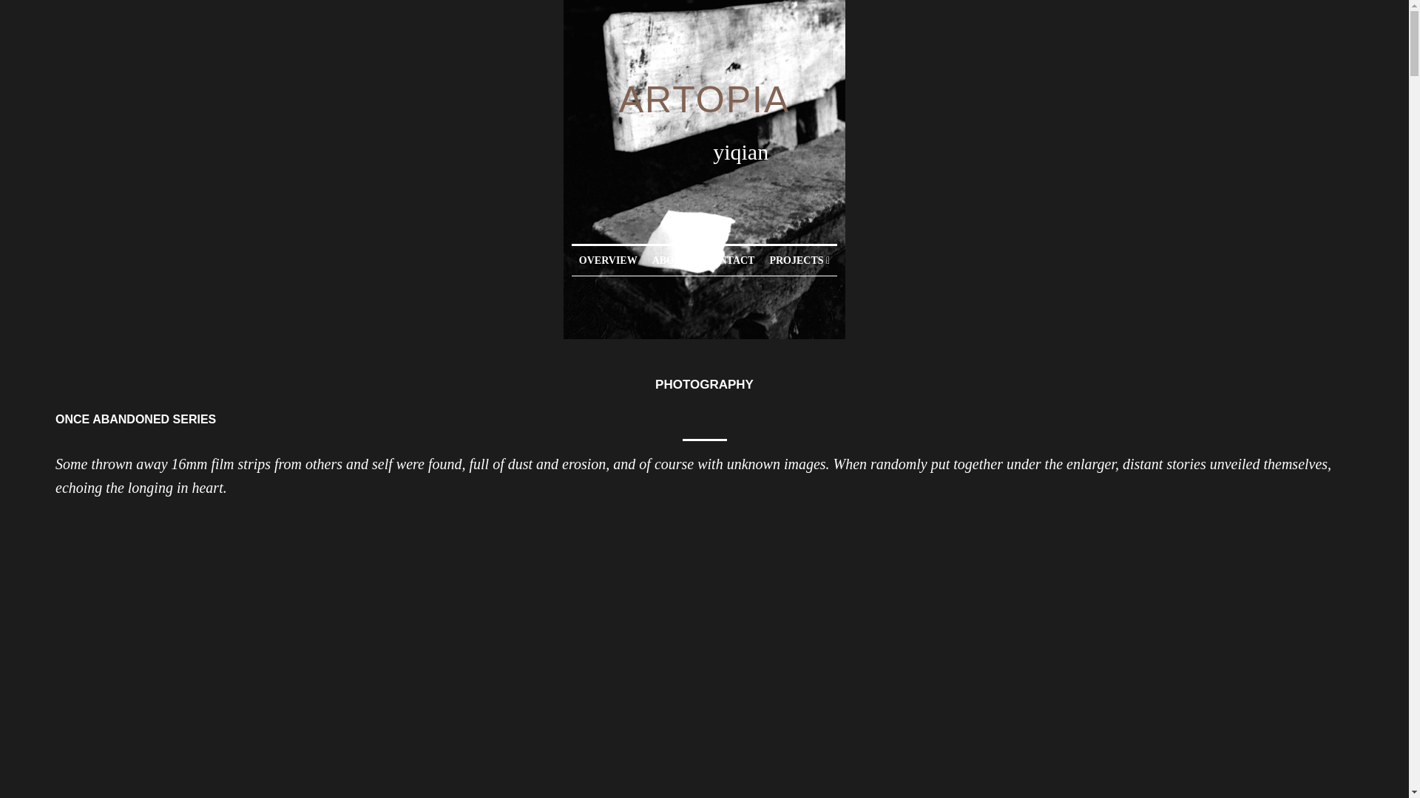  Describe the element at coordinates (608, 261) in the screenshot. I see `OVERVIEW` at that location.